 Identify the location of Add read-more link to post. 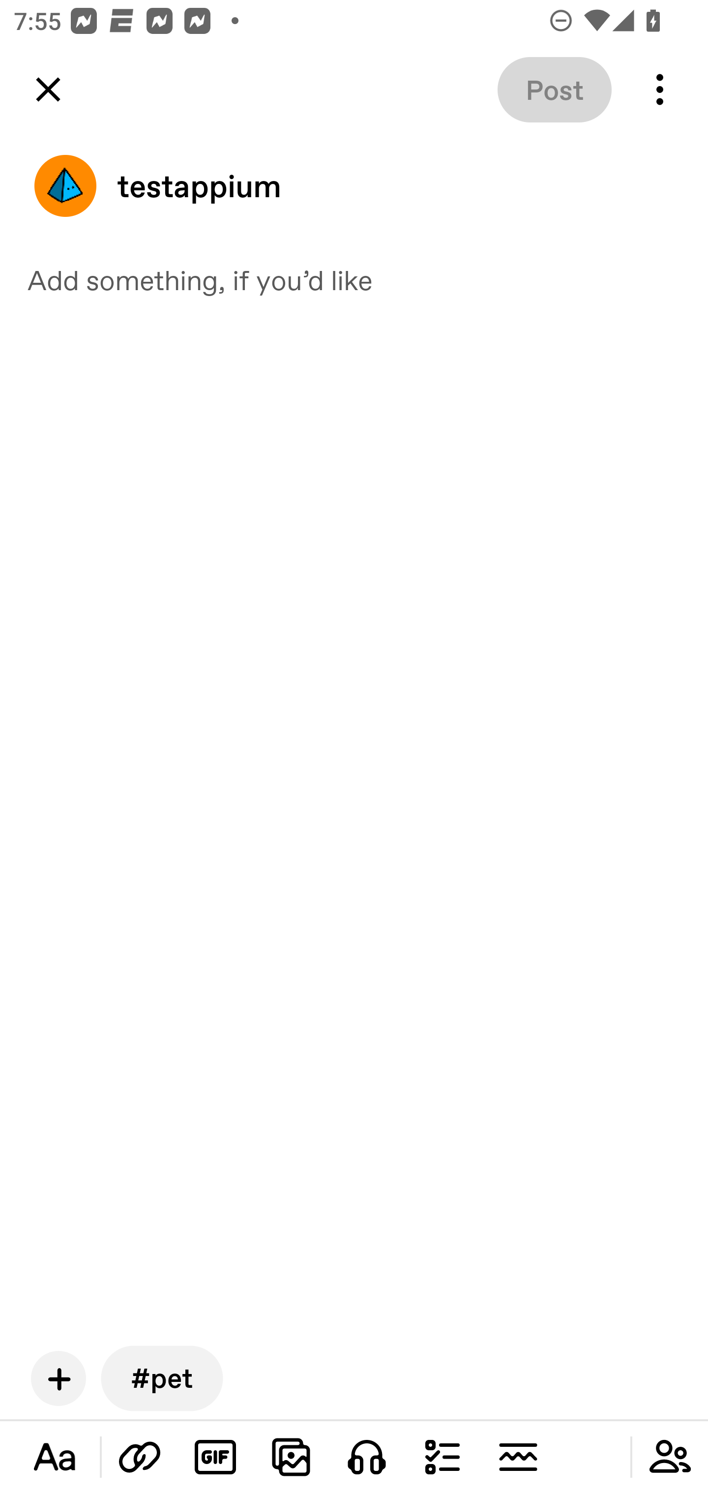
(518, 1457).